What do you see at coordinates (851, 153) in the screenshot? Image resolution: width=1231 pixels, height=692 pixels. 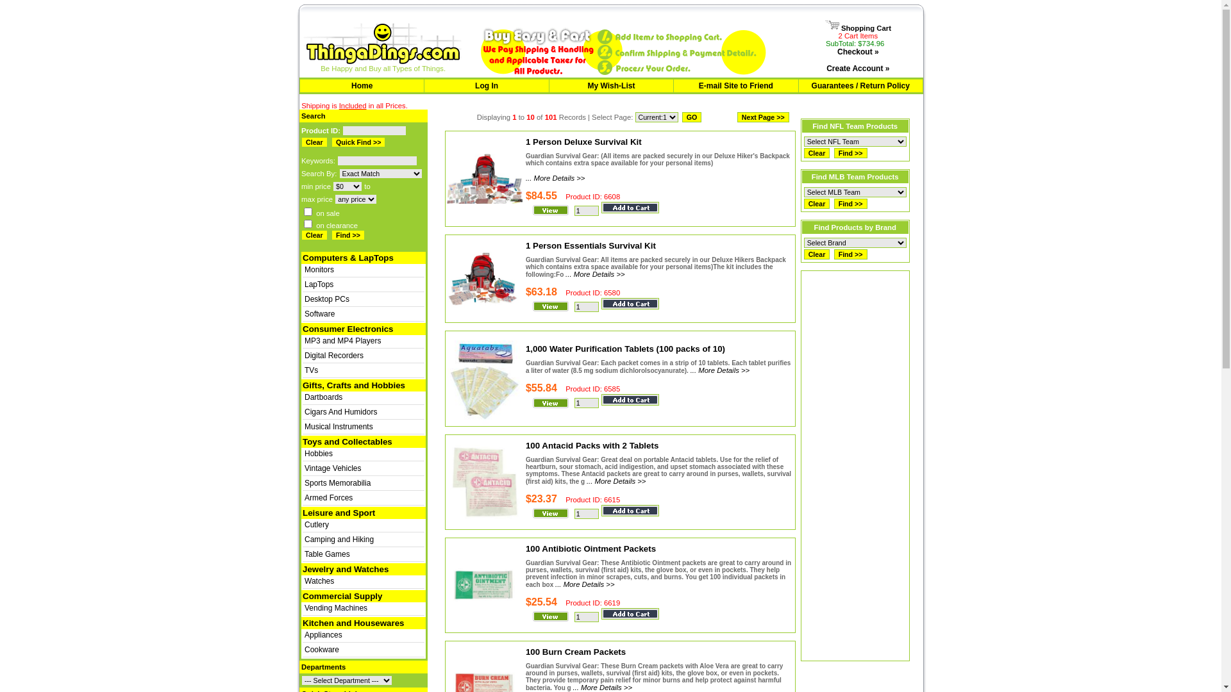 I see `Find >>` at bounding box center [851, 153].